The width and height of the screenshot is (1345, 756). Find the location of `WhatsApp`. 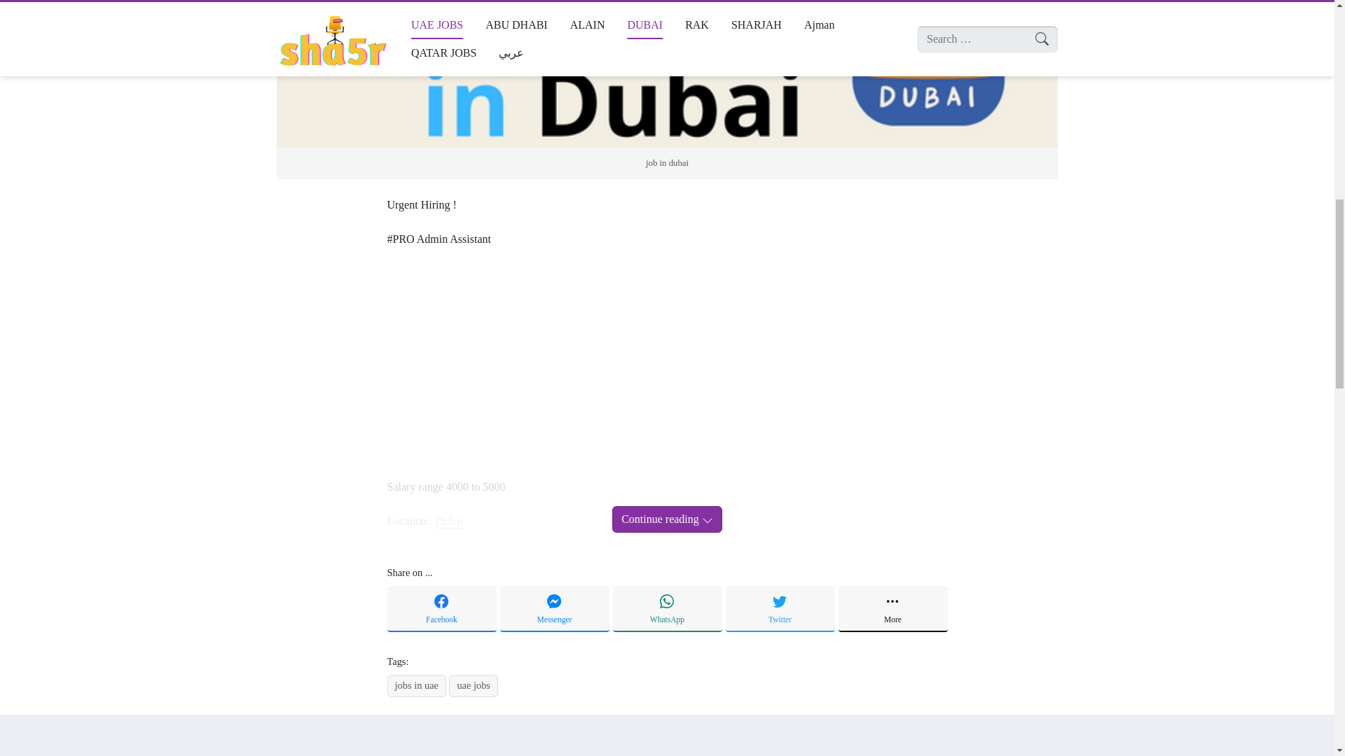

WhatsApp is located at coordinates (666, 609).